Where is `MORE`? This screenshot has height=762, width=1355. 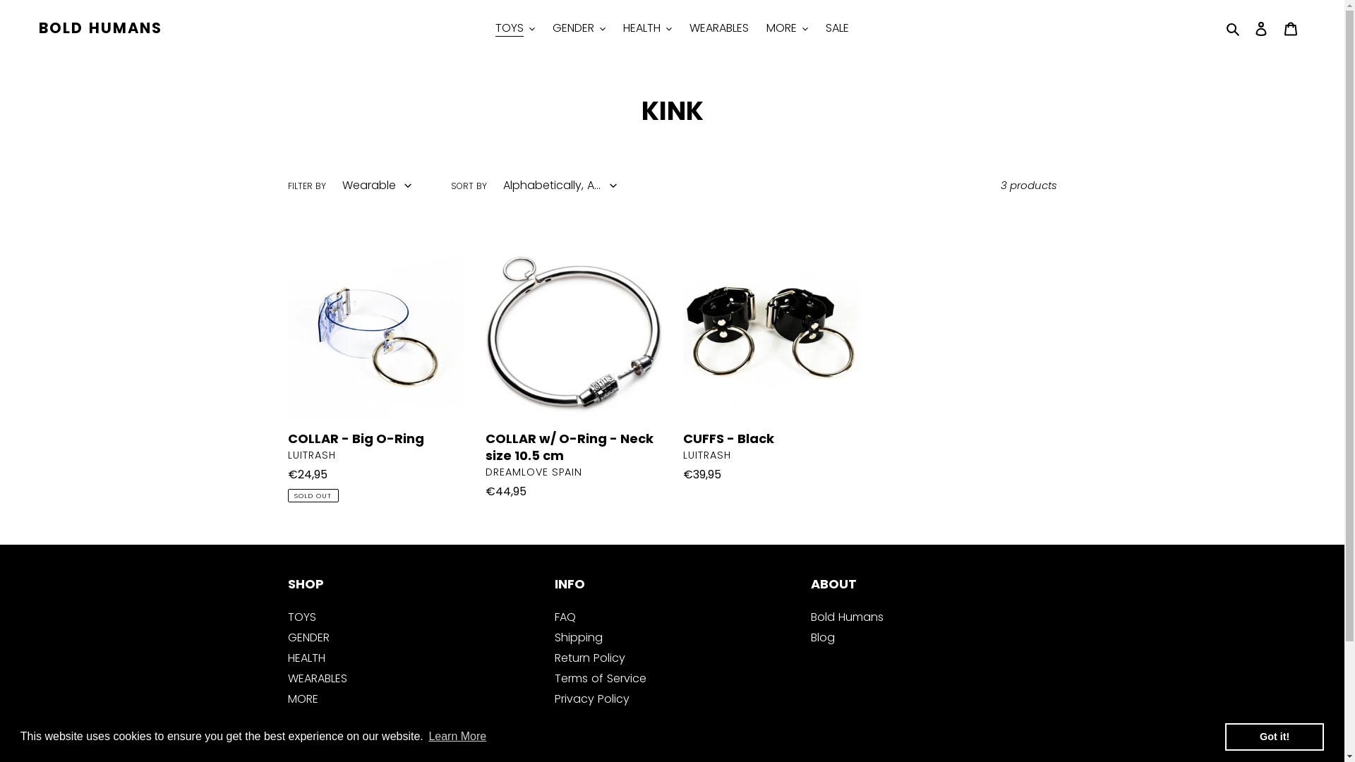 MORE is located at coordinates (788, 28).